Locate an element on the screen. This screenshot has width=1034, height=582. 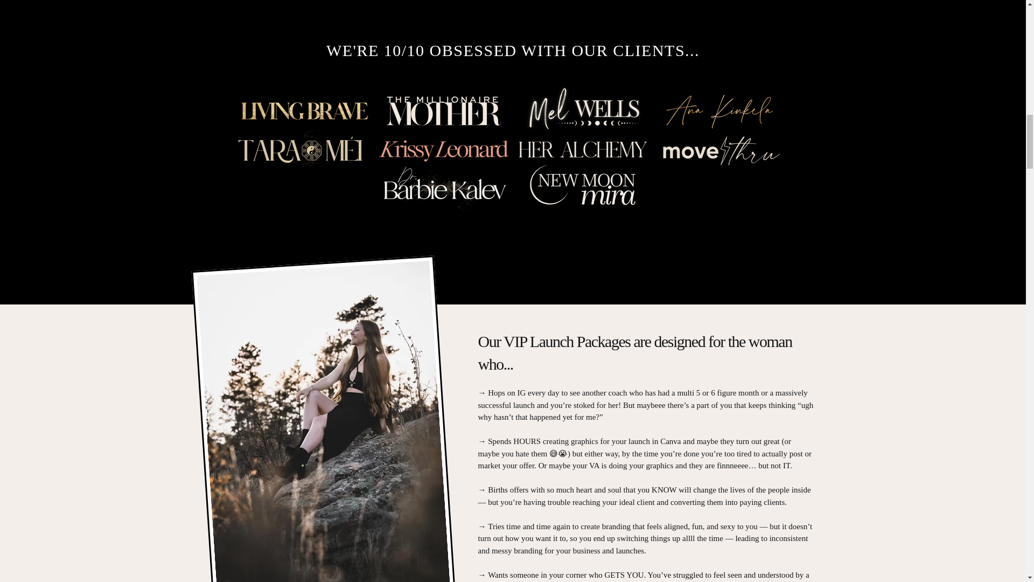
5.png is located at coordinates (443, 151).